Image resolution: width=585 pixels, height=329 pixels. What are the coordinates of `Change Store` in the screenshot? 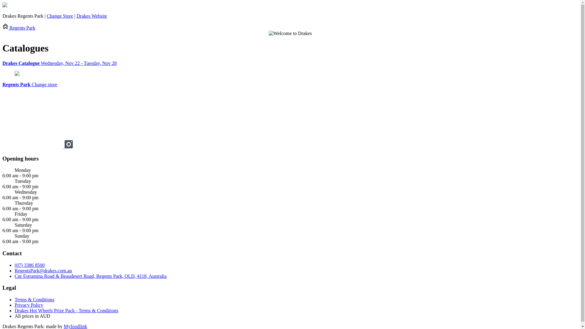 It's located at (60, 16).